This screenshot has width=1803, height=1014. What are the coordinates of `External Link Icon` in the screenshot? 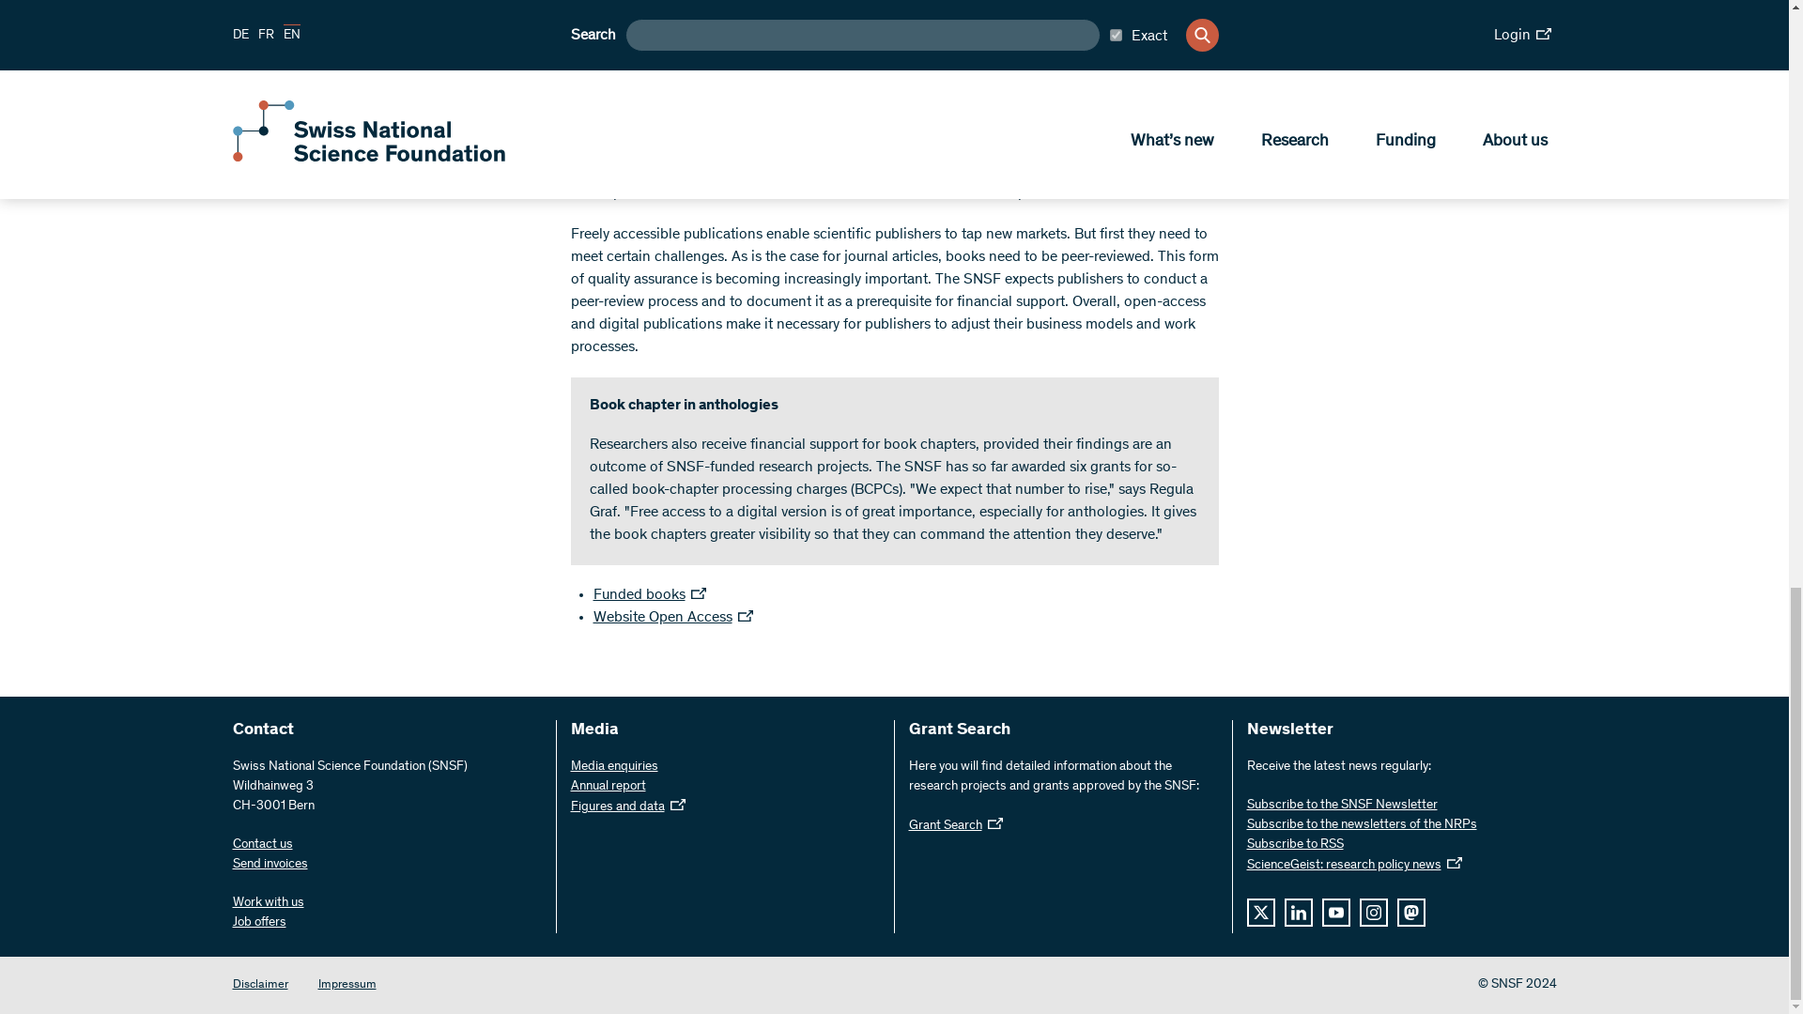 It's located at (995, 822).